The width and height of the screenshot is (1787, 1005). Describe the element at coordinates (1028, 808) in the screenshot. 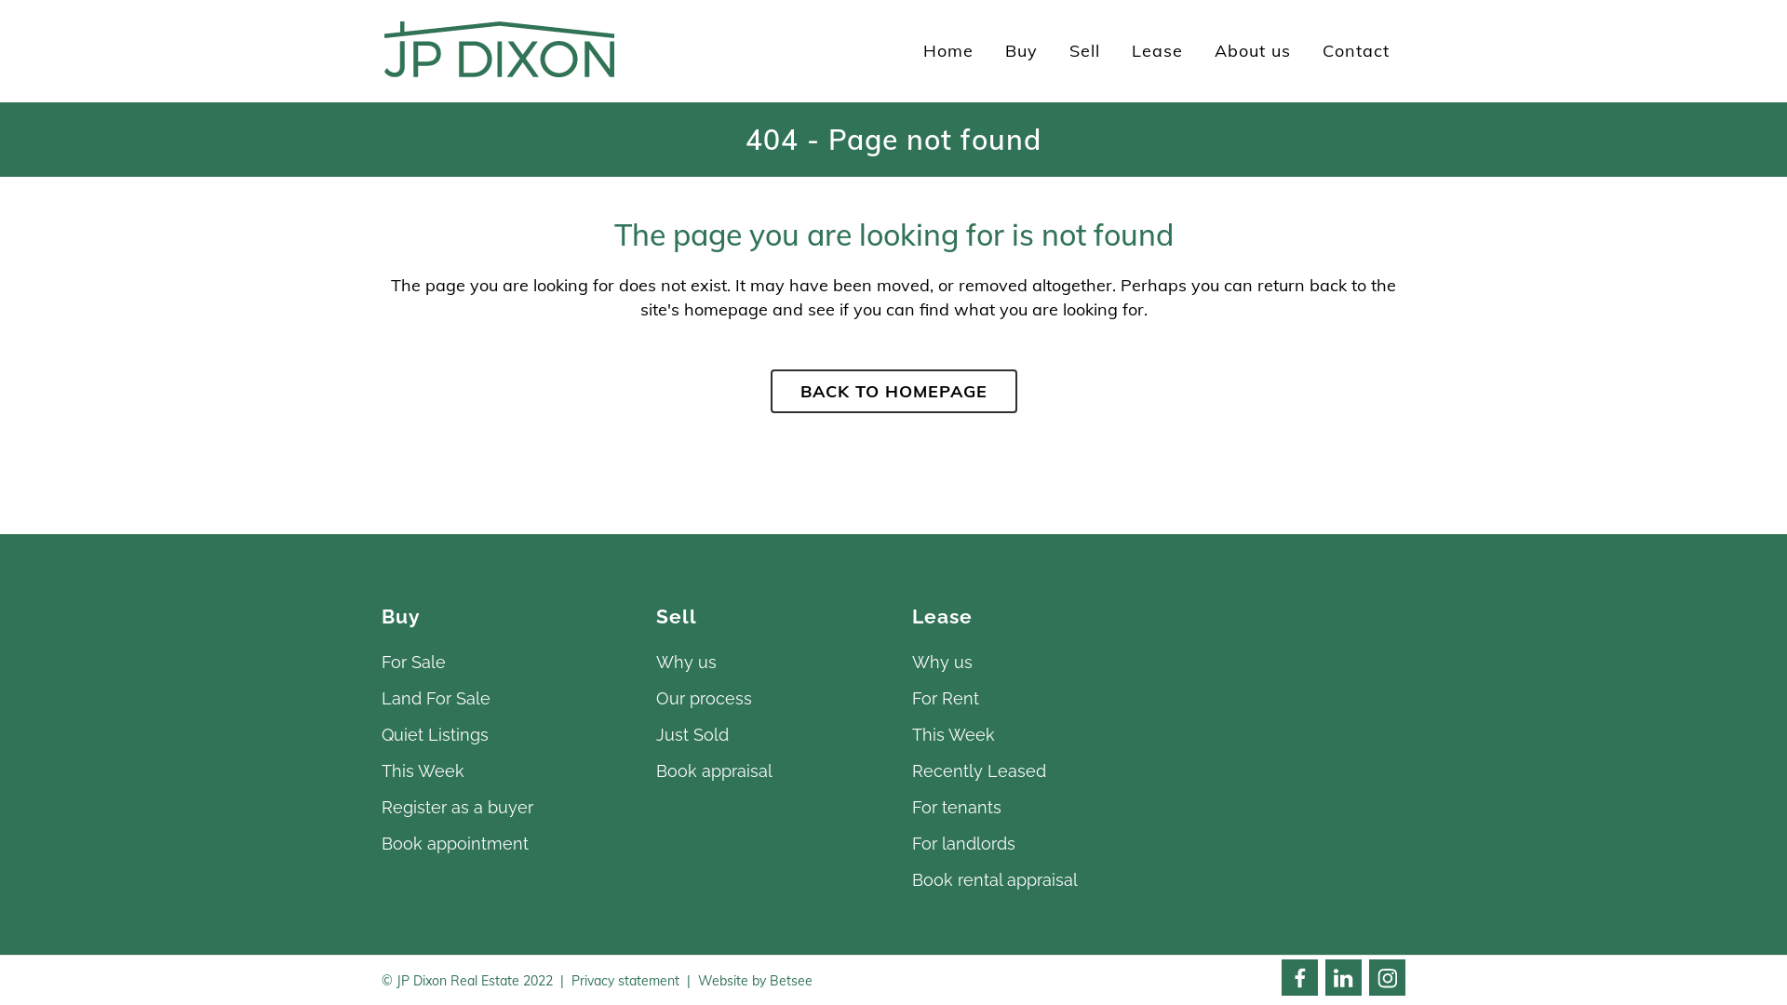

I see `For tenants` at that location.